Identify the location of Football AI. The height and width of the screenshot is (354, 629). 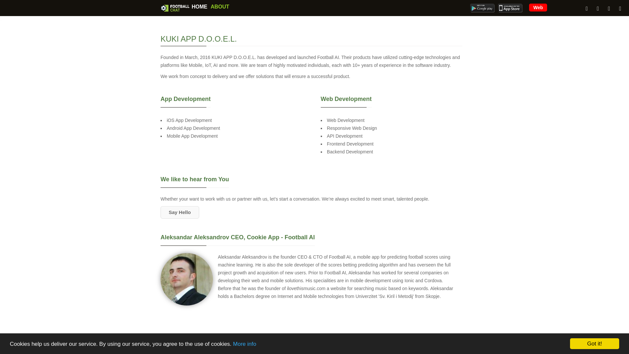
(482, 8).